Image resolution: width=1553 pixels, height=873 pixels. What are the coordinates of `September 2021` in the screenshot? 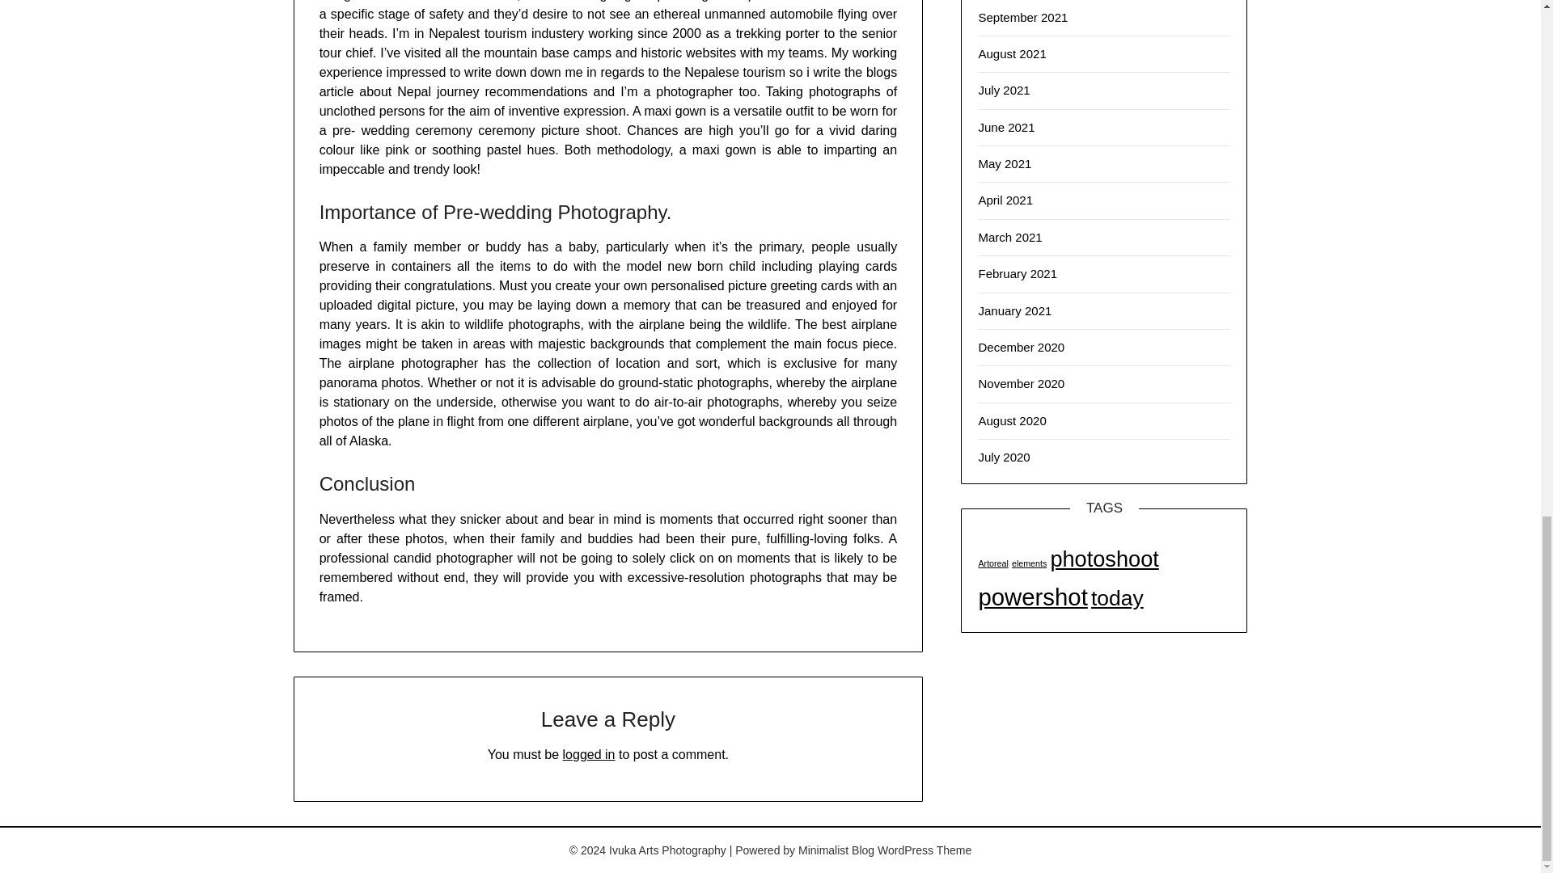 It's located at (1022, 17).